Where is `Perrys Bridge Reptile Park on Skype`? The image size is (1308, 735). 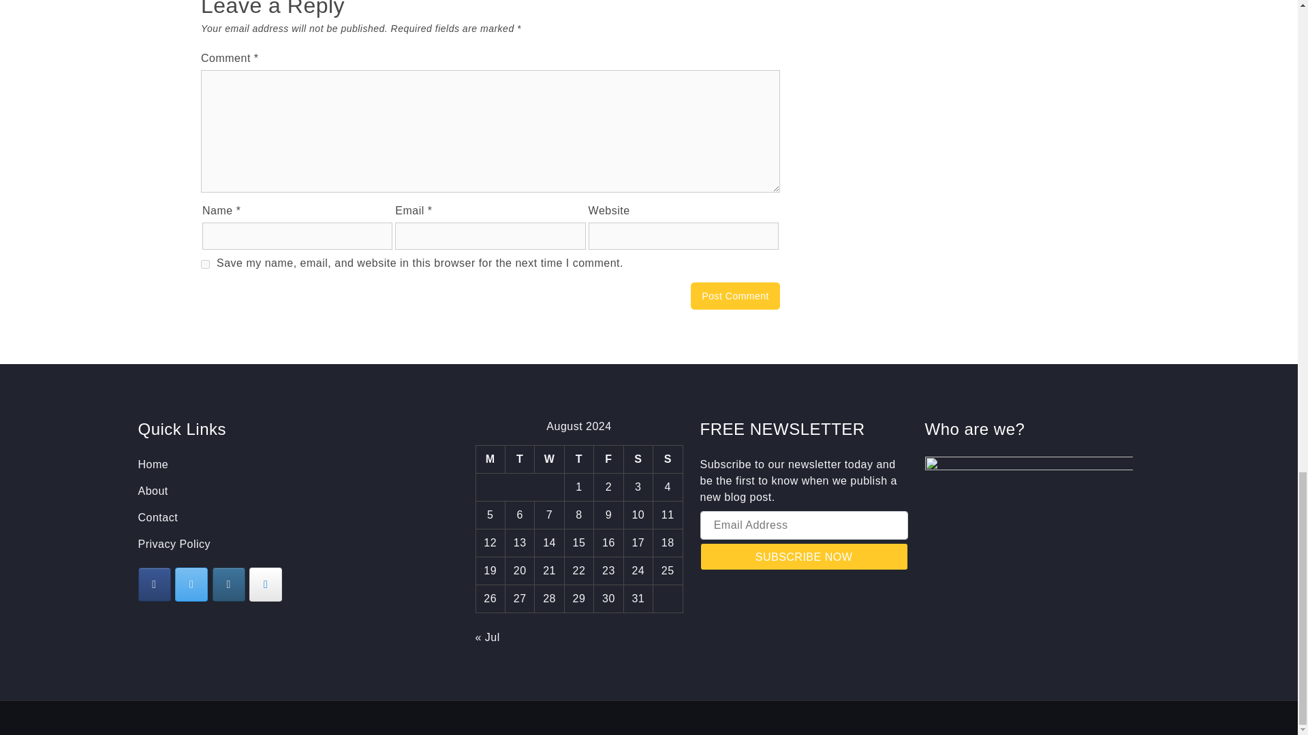 Perrys Bridge Reptile Park on Skype is located at coordinates (266, 584).